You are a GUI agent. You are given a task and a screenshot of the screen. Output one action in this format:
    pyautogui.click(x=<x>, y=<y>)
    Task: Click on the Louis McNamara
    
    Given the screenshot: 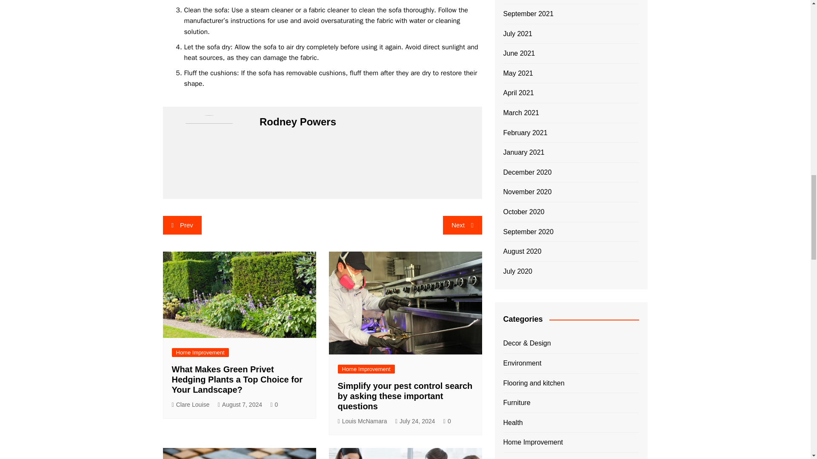 What is the action you would take?
    pyautogui.click(x=363, y=421)
    